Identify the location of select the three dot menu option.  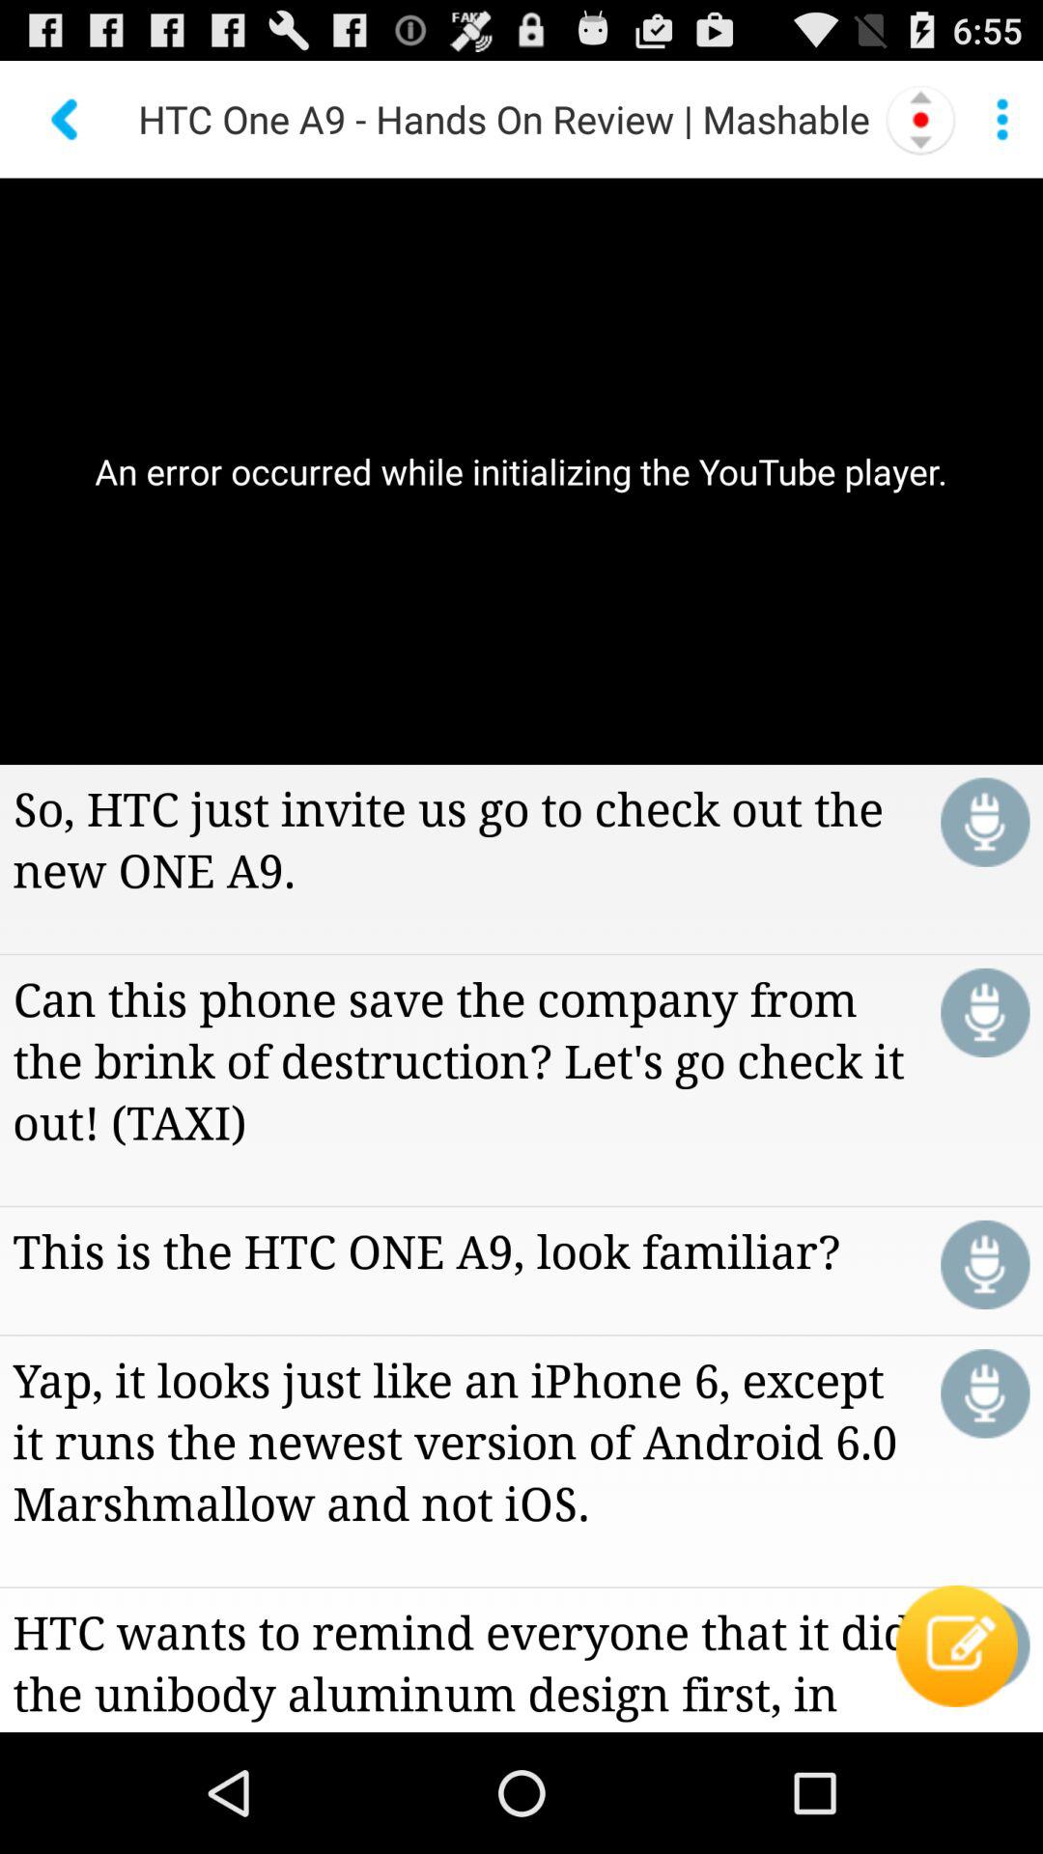
(1002, 120).